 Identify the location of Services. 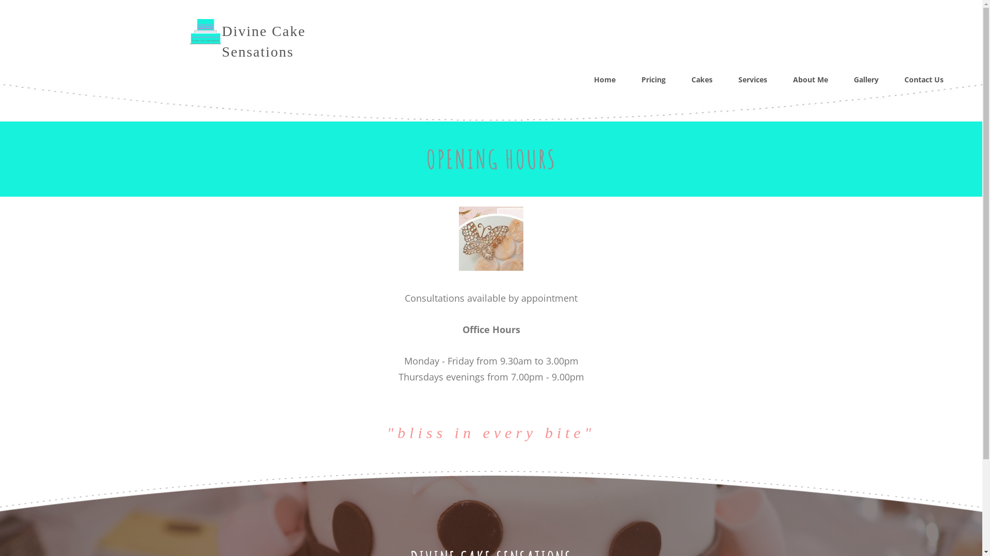
(753, 80).